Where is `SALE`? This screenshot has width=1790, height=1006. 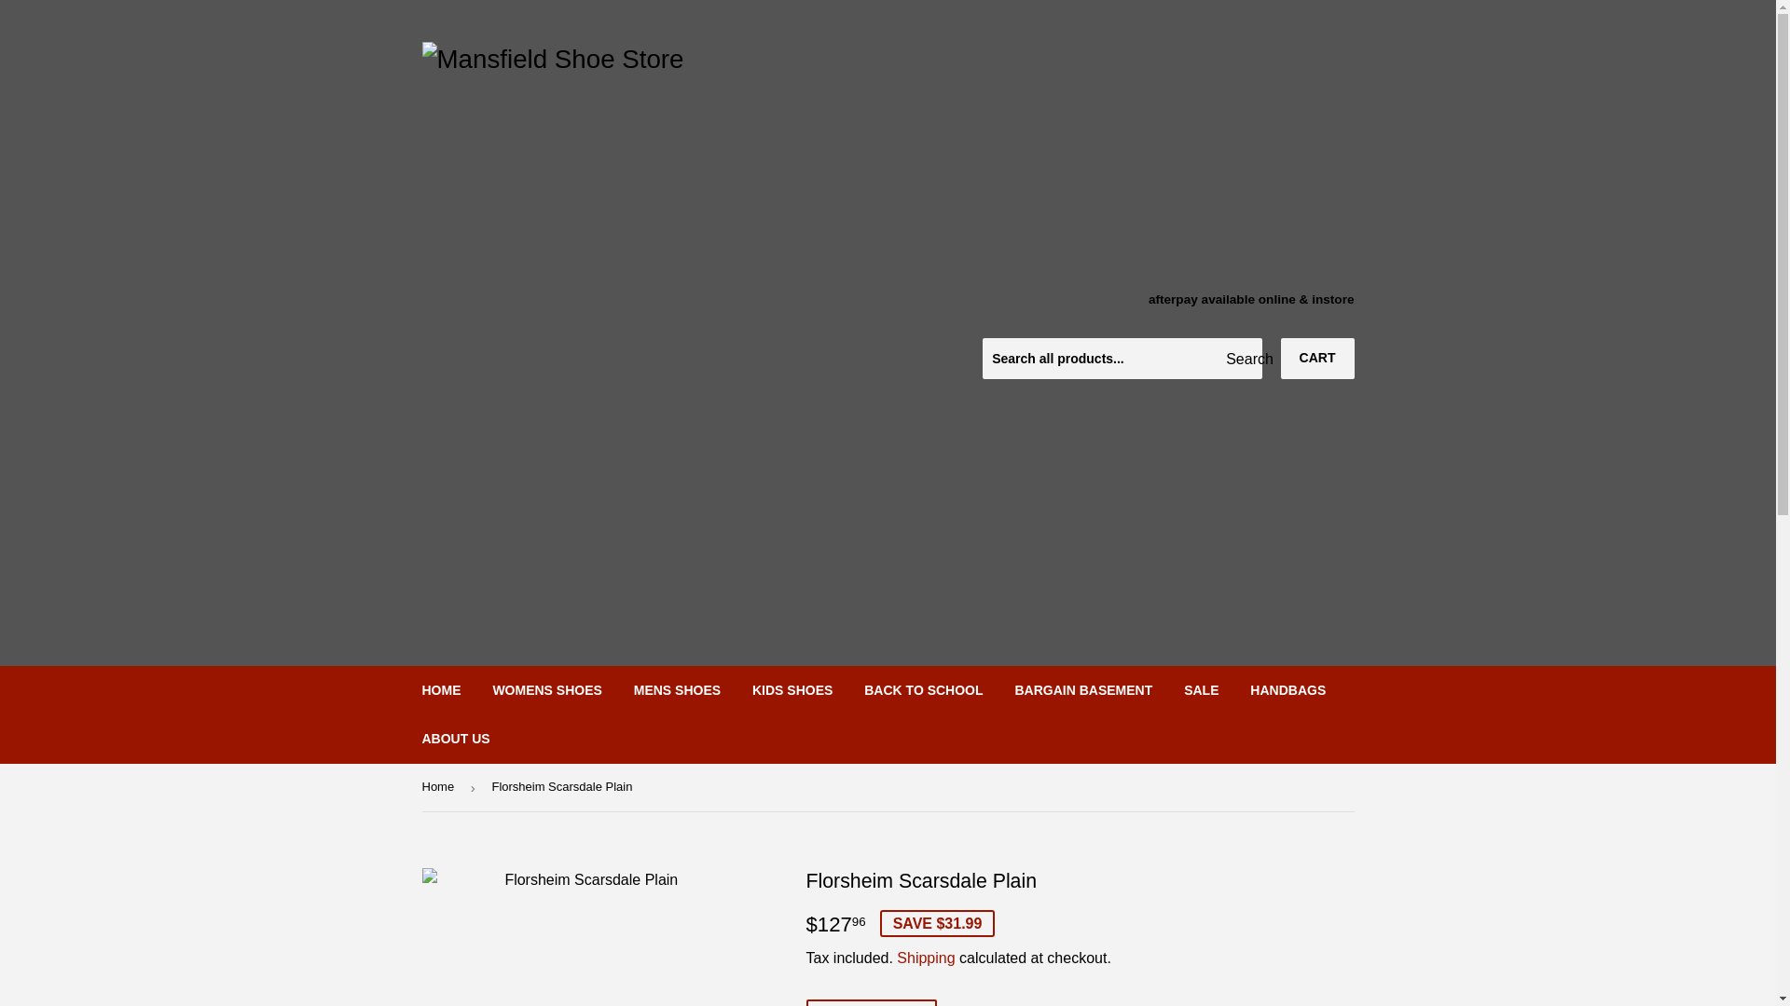
SALE is located at coordinates (1201, 689).